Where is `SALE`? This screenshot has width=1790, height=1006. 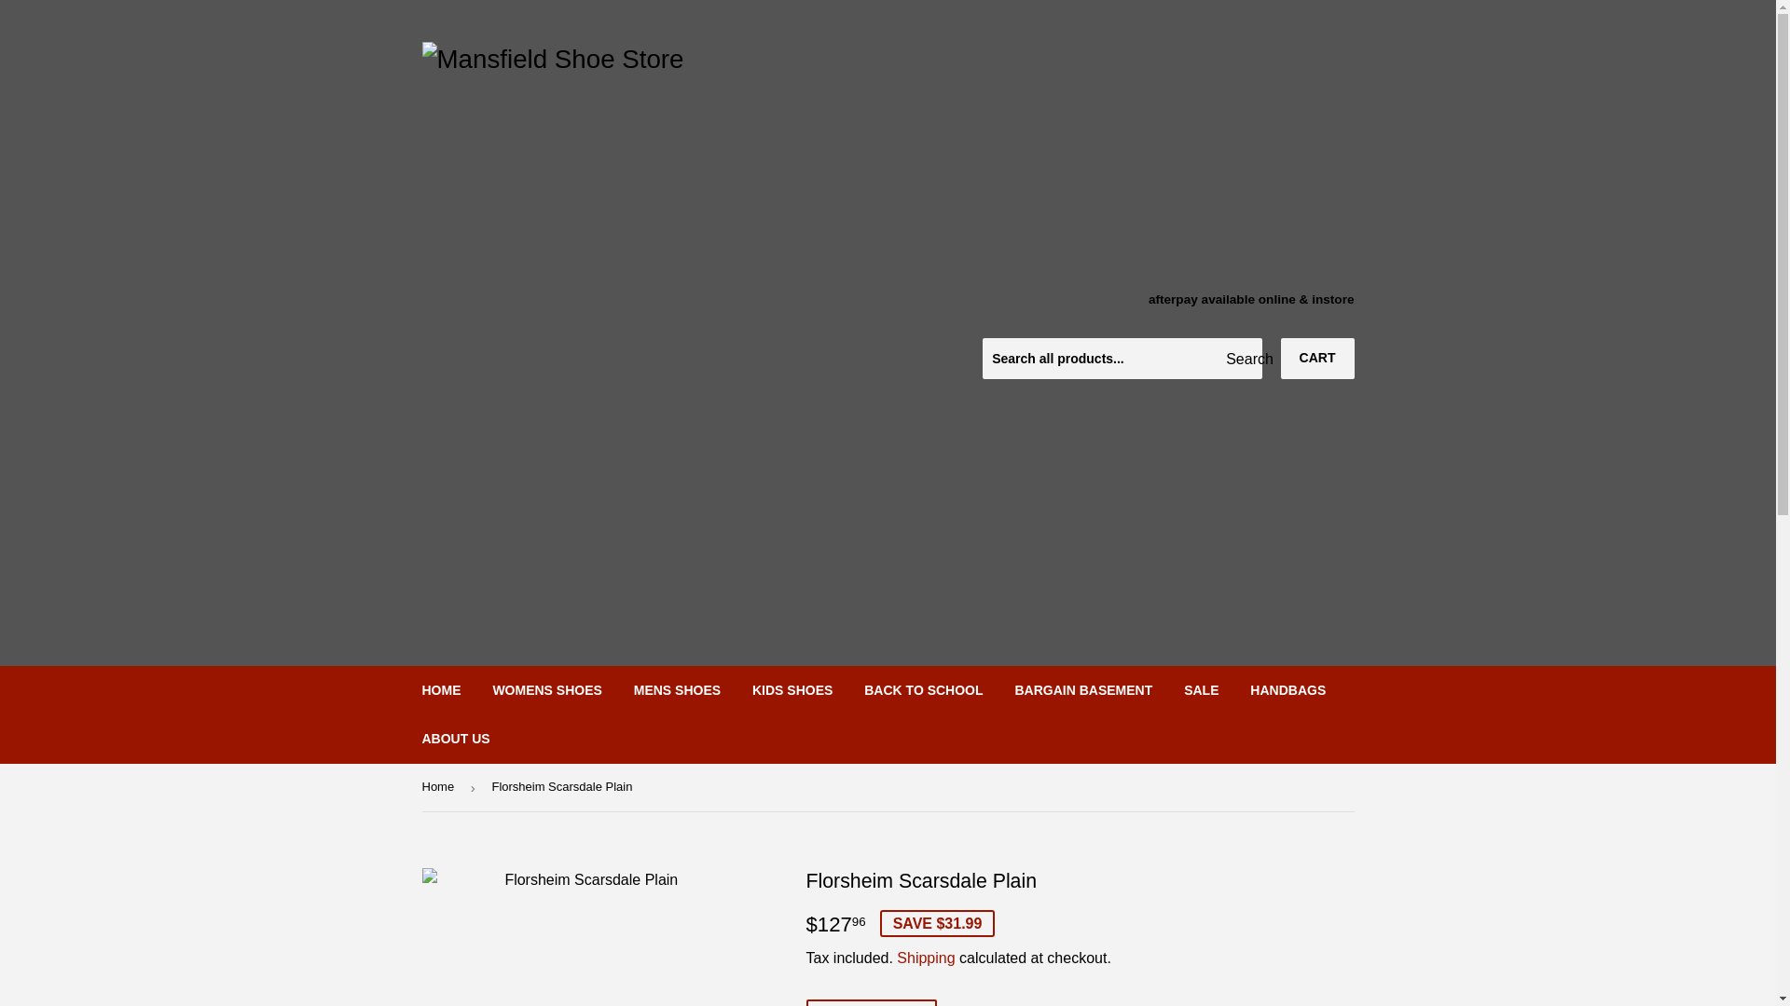
SALE is located at coordinates (1201, 689).